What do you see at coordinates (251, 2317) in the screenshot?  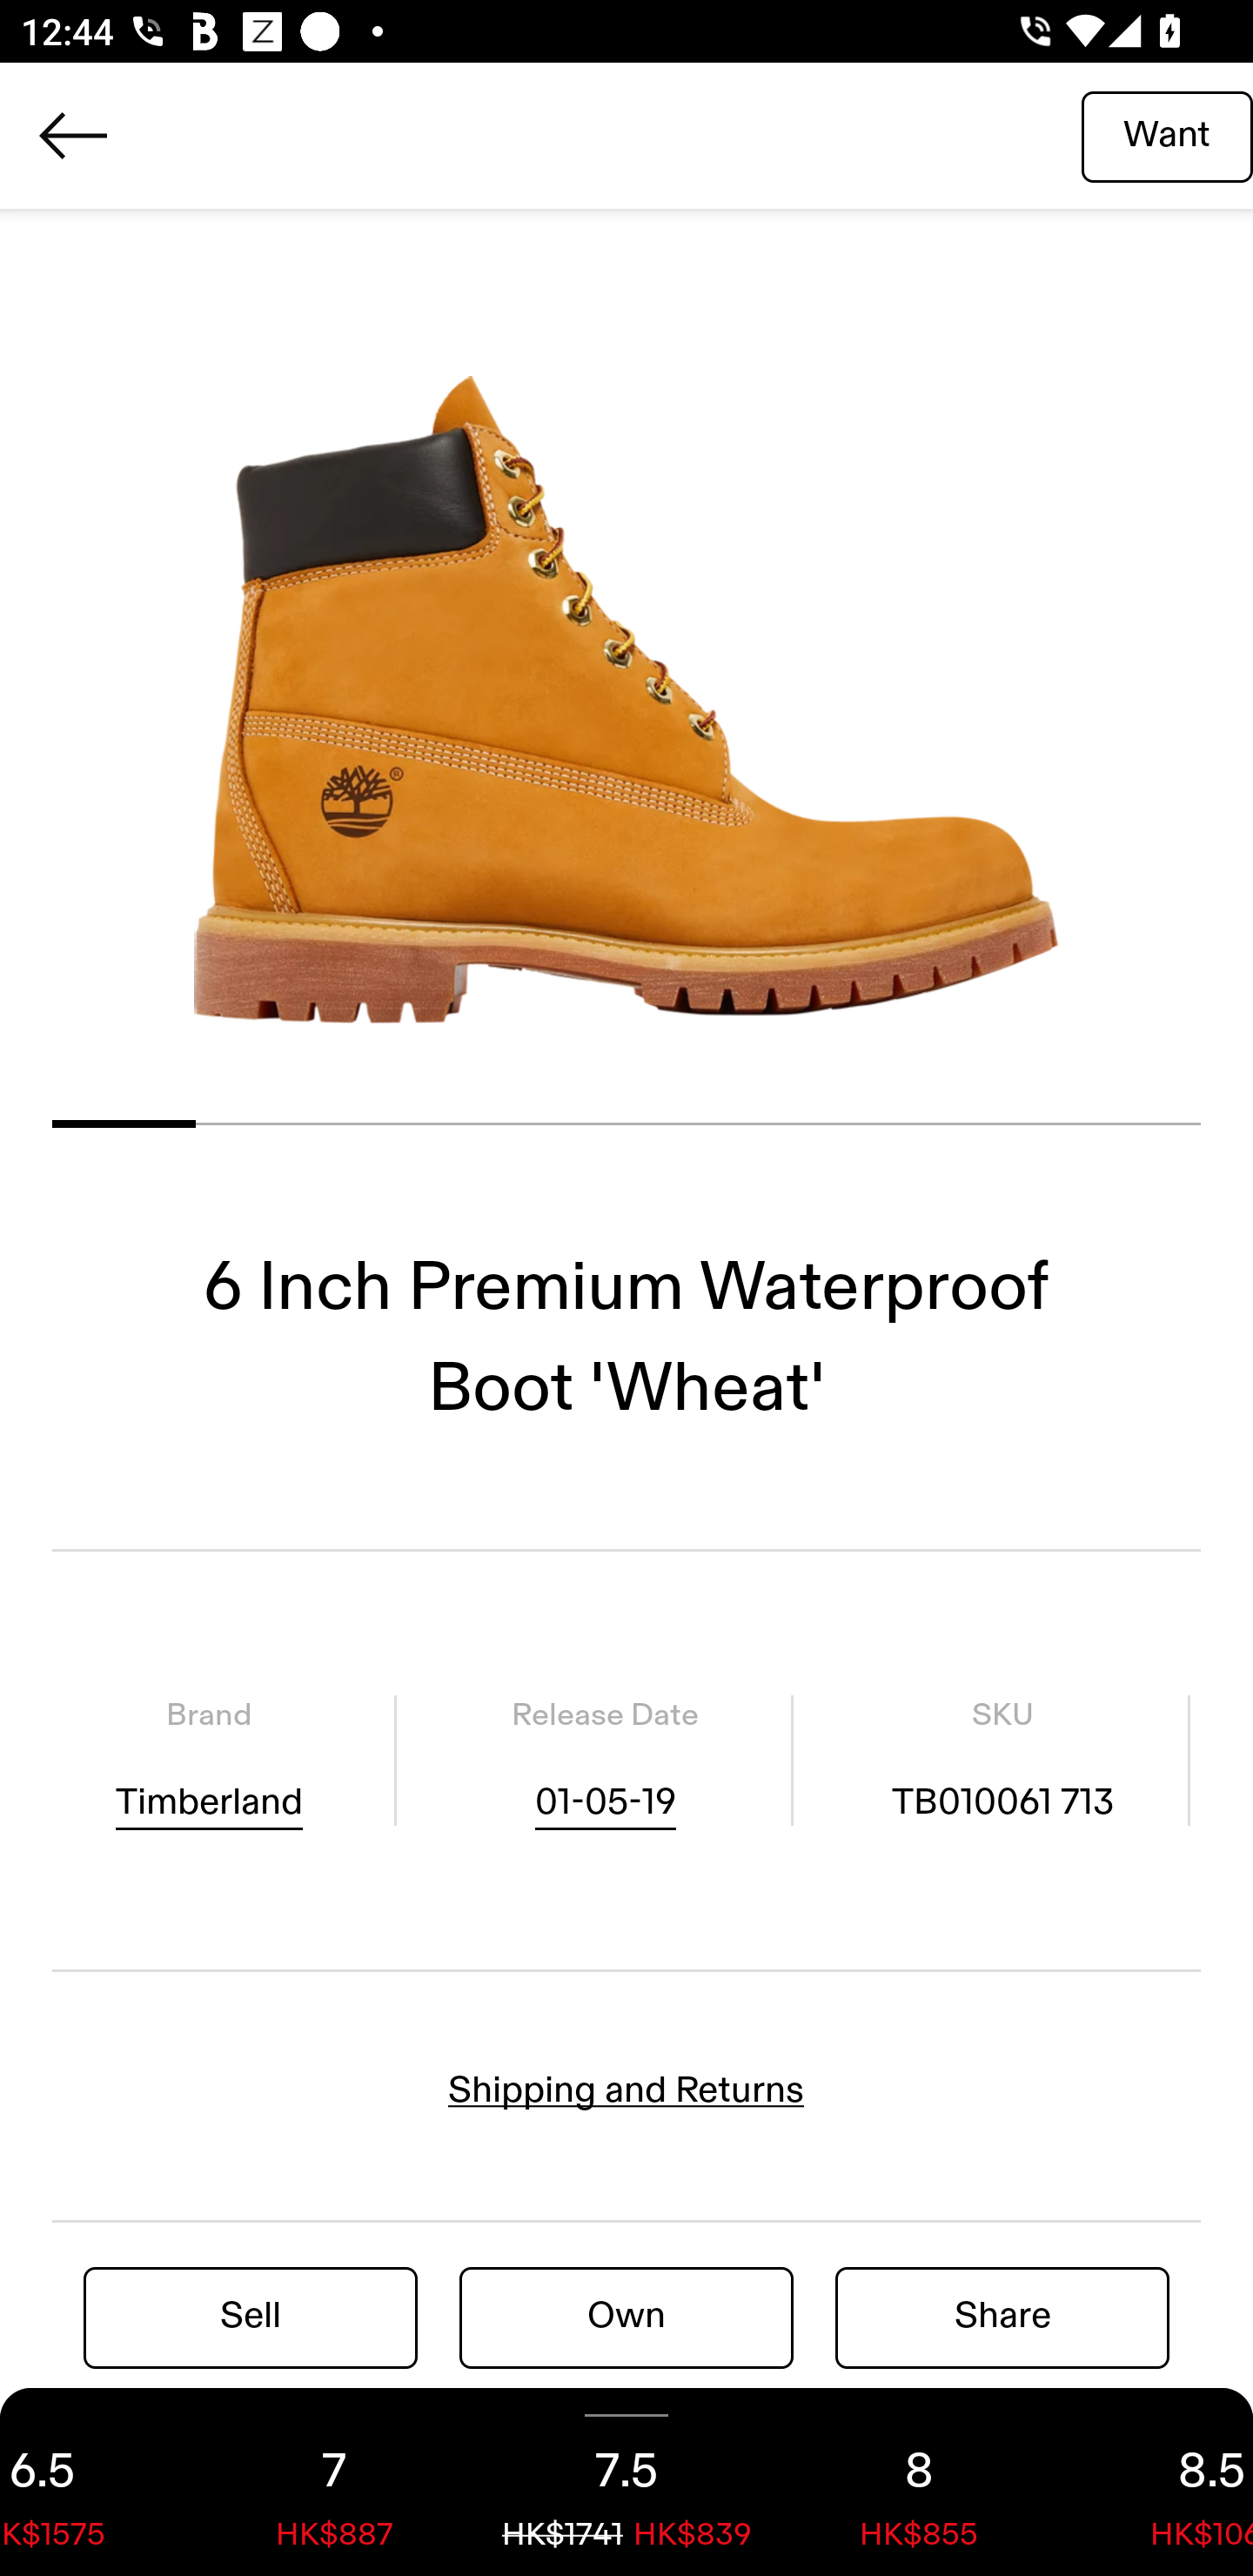 I see `Sell` at bounding box center [251, 2317].